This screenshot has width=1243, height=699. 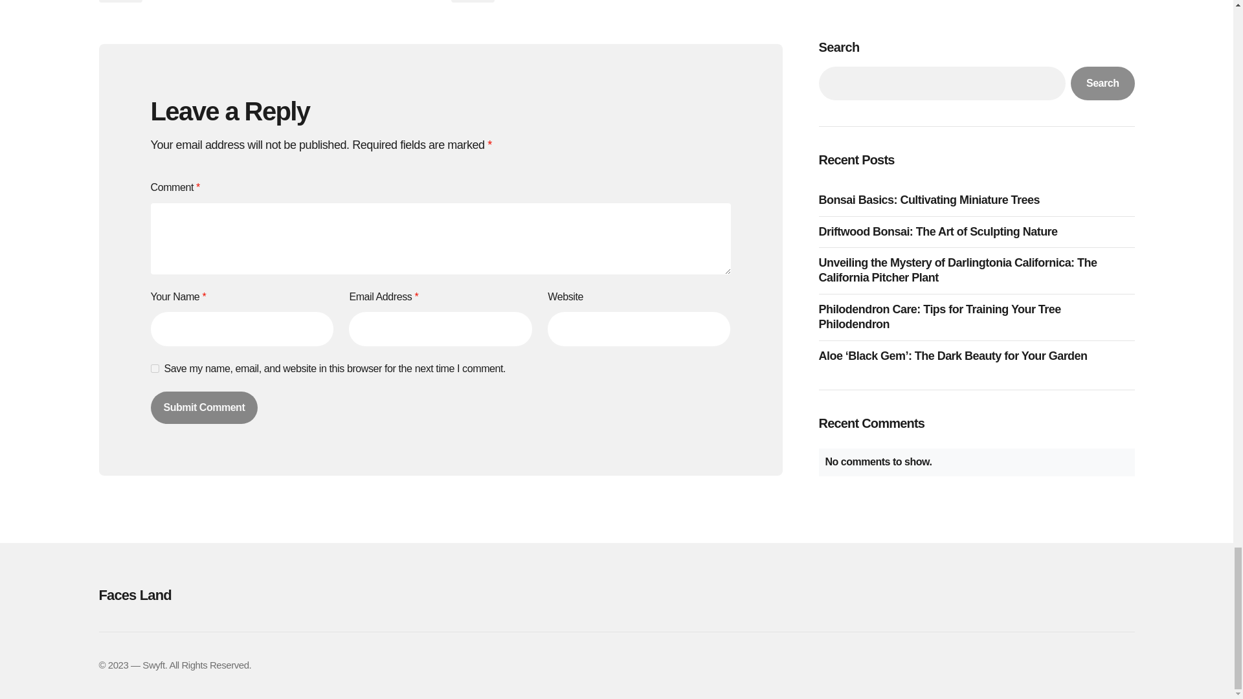 I want to click on Submit Comment, so click(x=203, y=407).